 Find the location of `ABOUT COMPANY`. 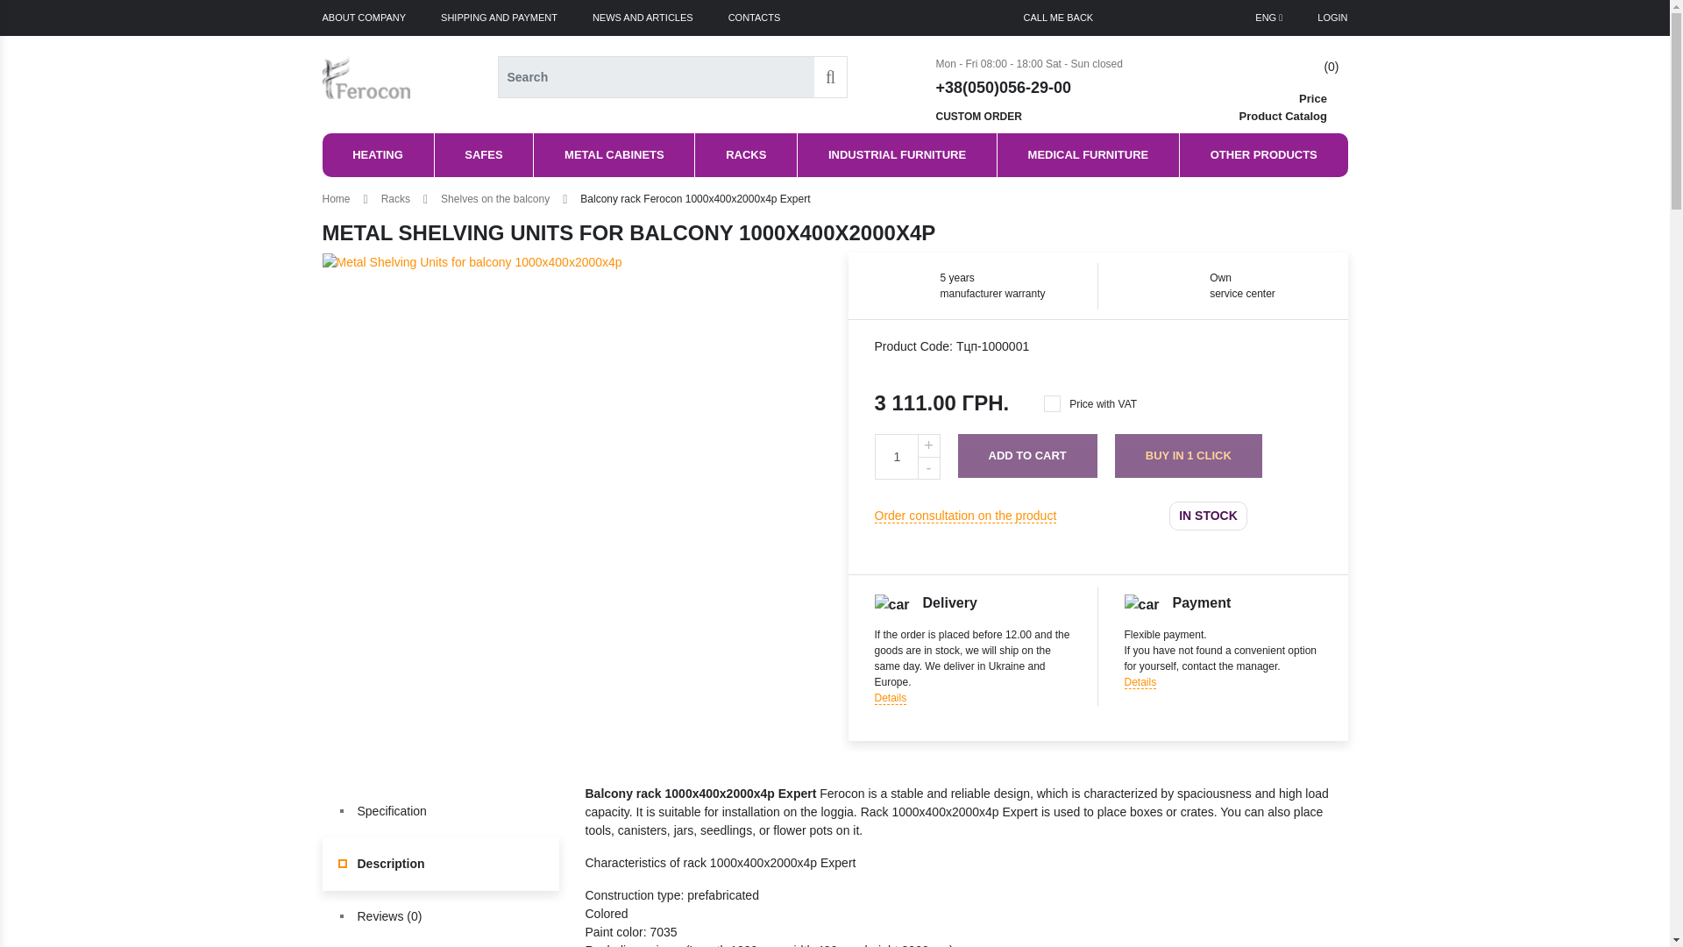

ABOUT COMPANY is located at coordinates (365, 18).